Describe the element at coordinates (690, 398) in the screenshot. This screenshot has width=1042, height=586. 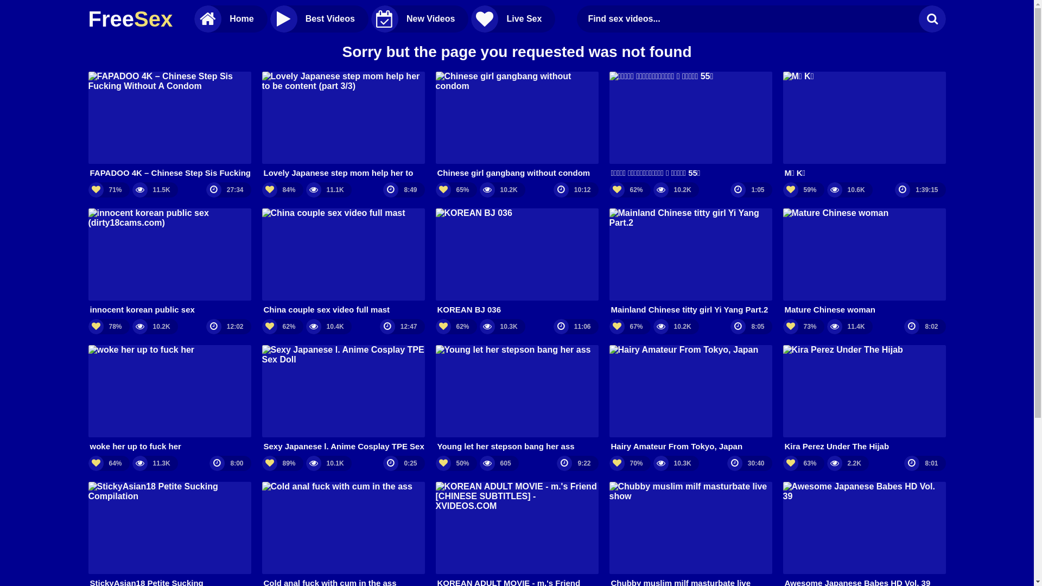
I see `Hairy Amateur From Tokyo, Japan` at that location.